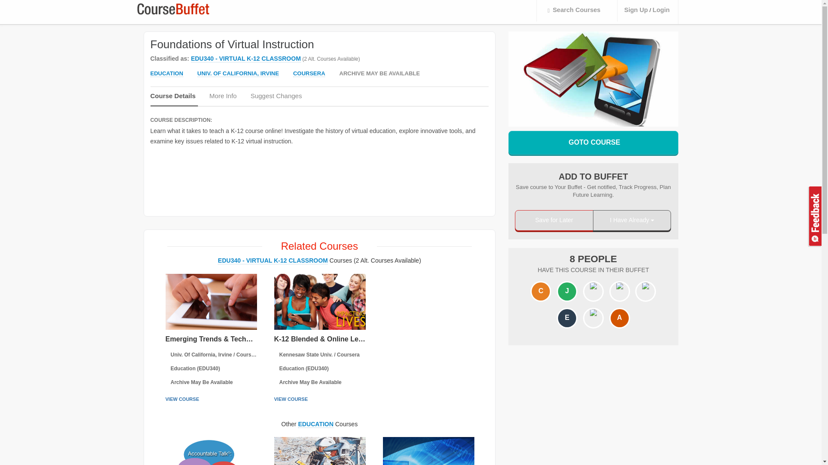 This screenshot has height=465, width=828. I want to click on Sign Up, so click(636, 10).